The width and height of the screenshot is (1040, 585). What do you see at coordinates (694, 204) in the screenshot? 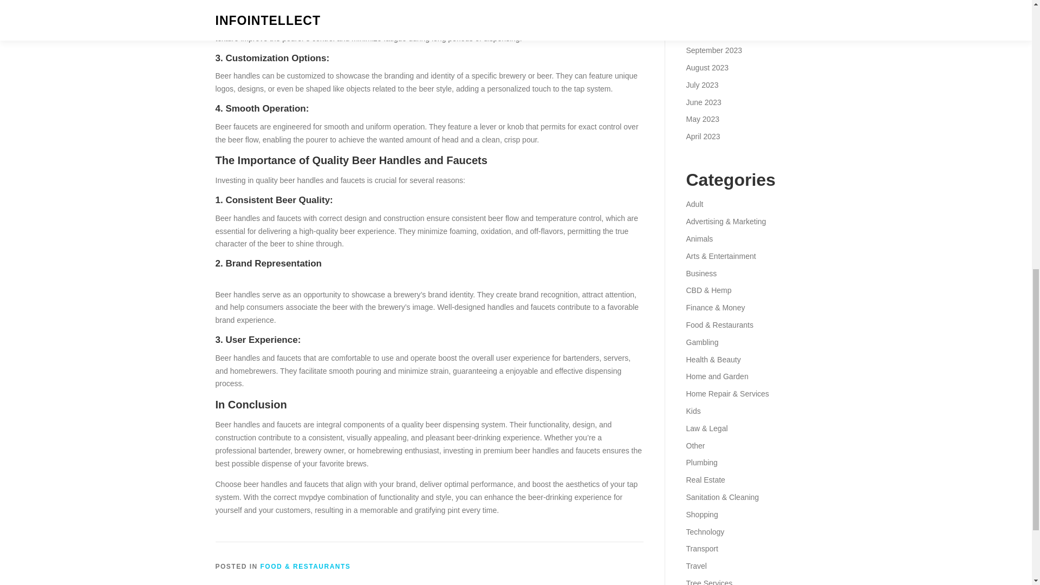
I see `Adult` at bounding box center [694, 204].